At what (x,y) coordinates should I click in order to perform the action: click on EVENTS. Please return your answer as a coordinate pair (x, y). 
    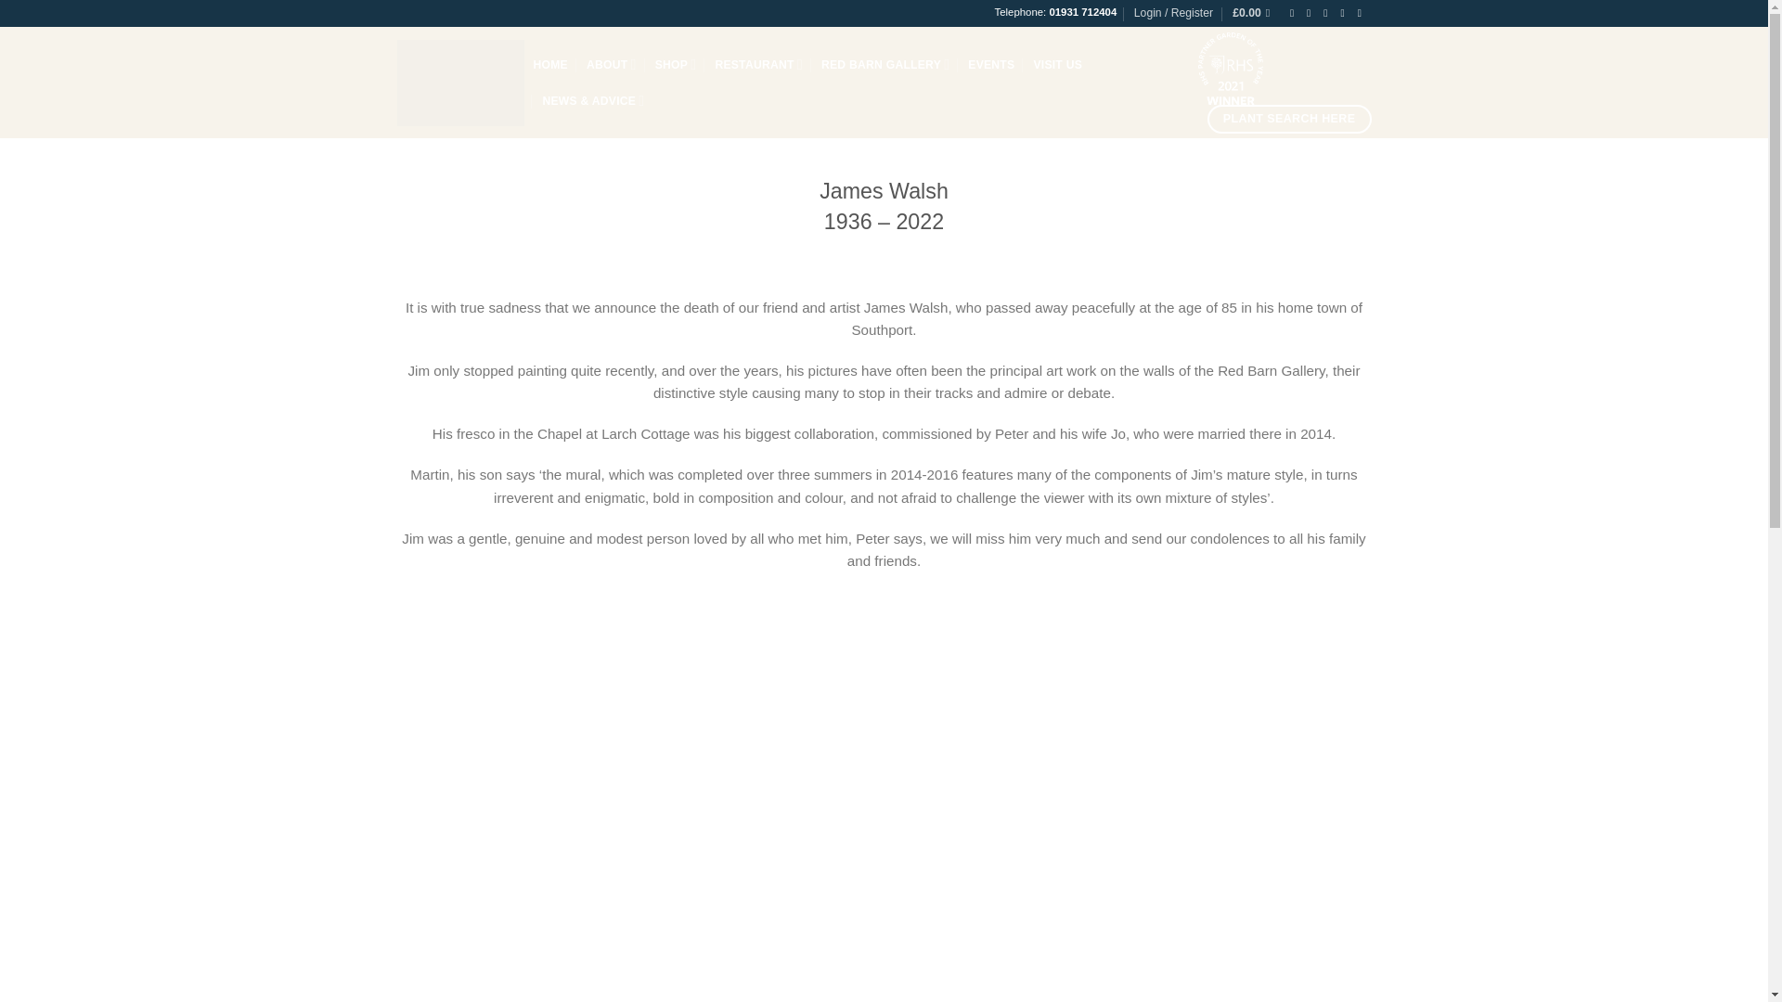
    Looking at the image, I should click on (990, 64).